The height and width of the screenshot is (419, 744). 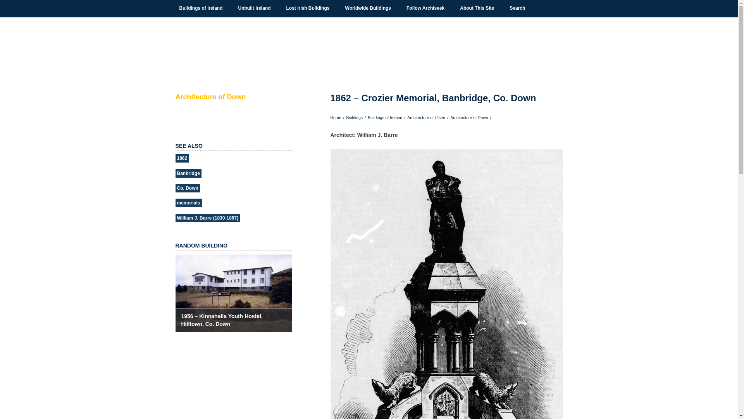 What do you see at coordinates (308, 8) in the screenshot?
I see `Lost Buildings of Ireland` at bounding box center [308, 8].